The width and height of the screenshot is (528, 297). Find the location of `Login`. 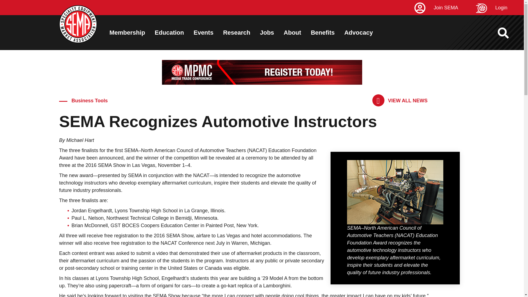

Login is located at coordinates (500, 8).